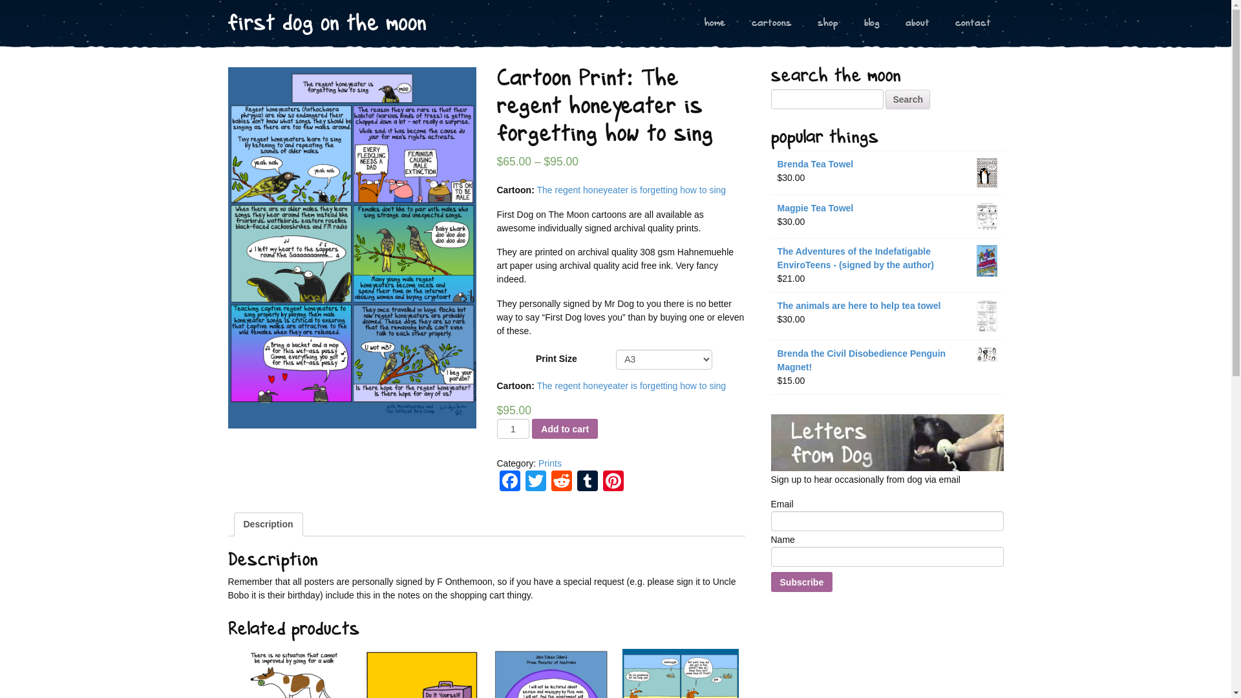 The image size is (1241, 698). I want to click on The animals are here to help tea towel, so click(887, 306).